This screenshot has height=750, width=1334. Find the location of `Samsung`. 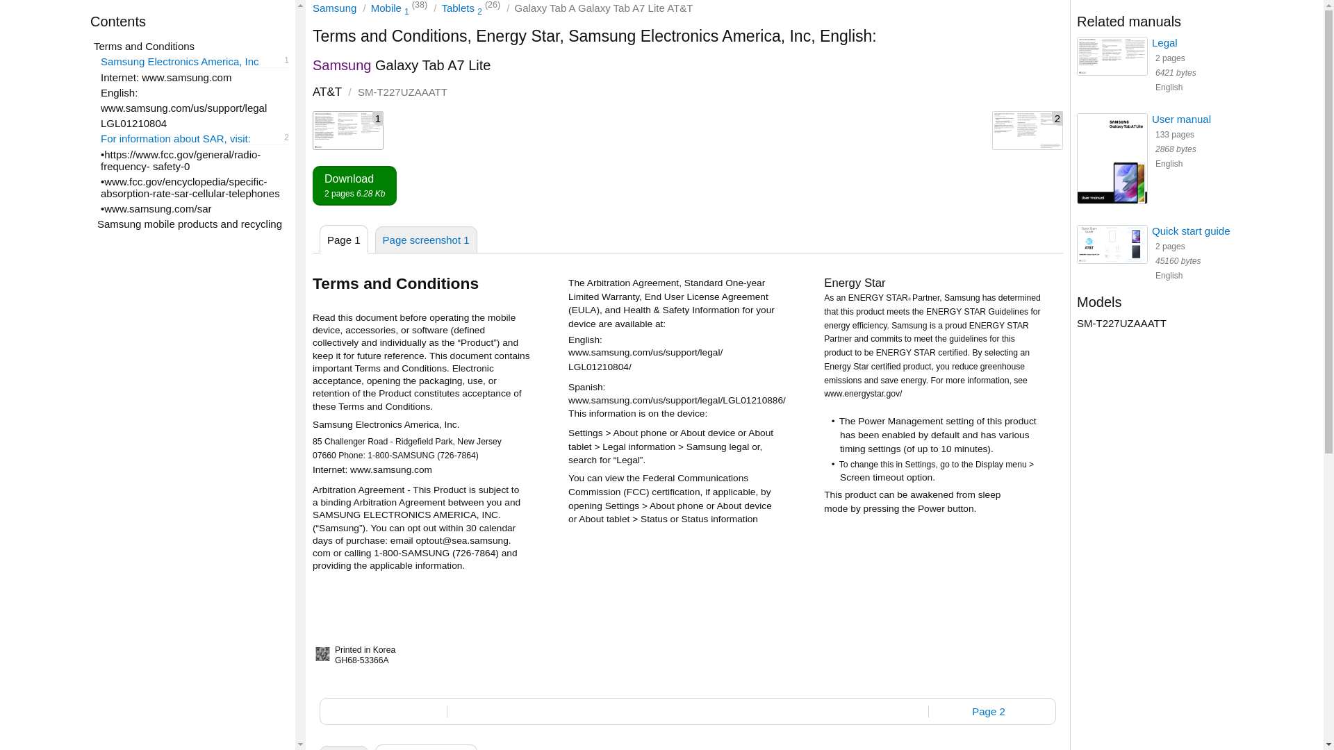

Samsung is located at coordinates (195, 61).